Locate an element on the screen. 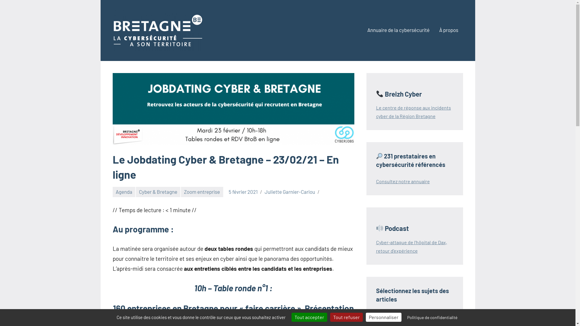 The height and width of the screenshot is (326, 580). Tout refuser is located at coordinates (346, 317).